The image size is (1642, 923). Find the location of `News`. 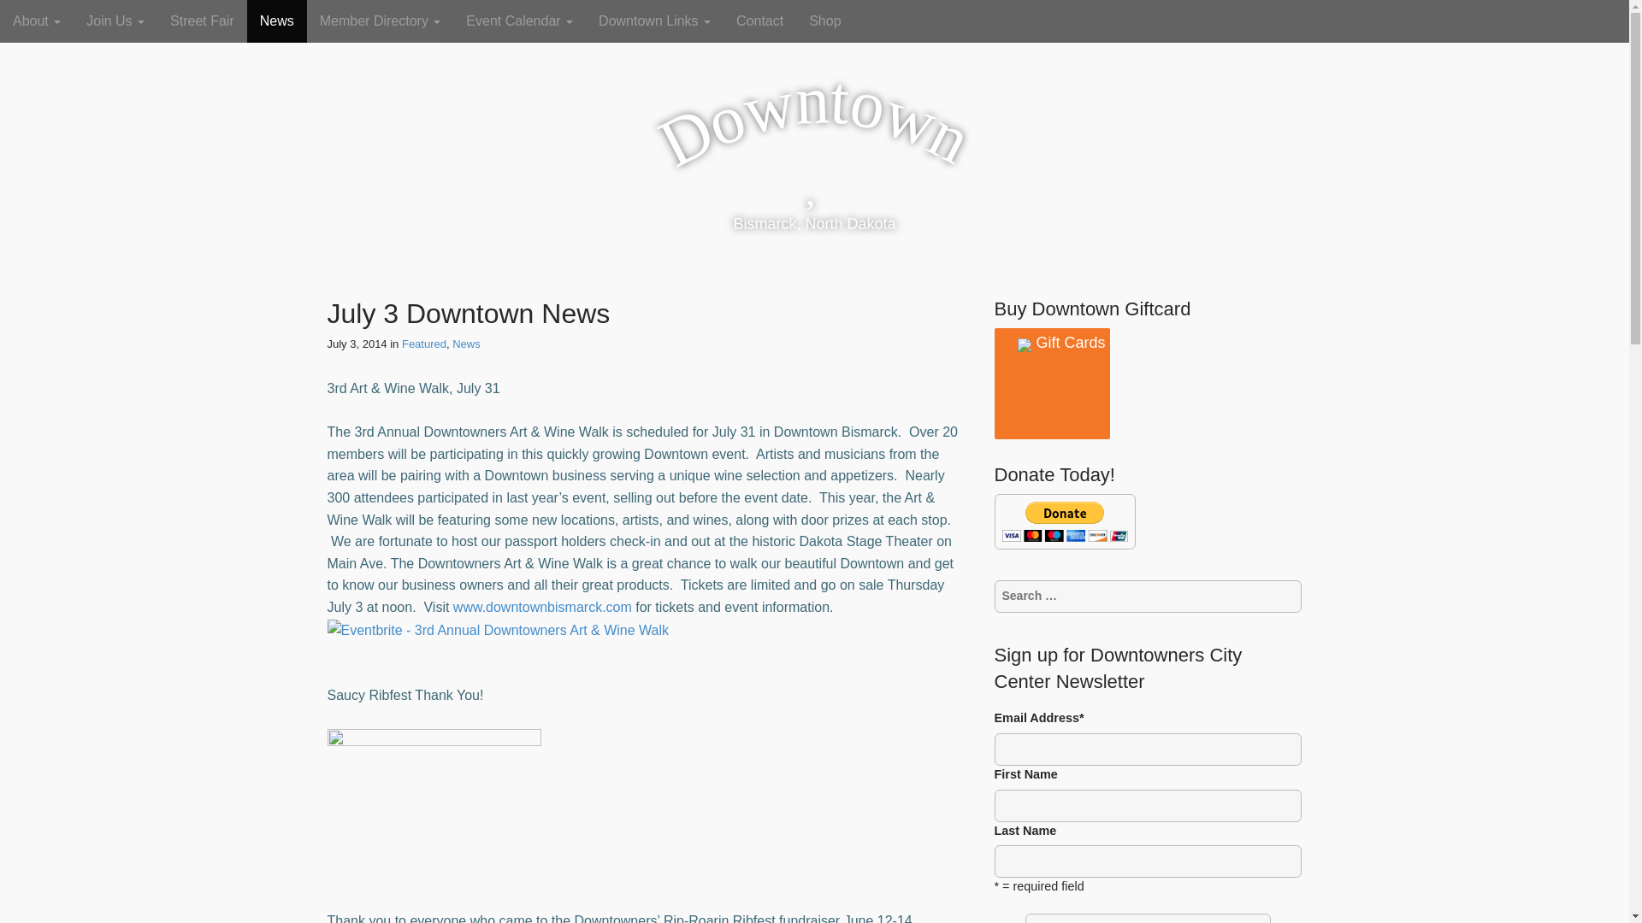

News is located at coordinates (277, 21).